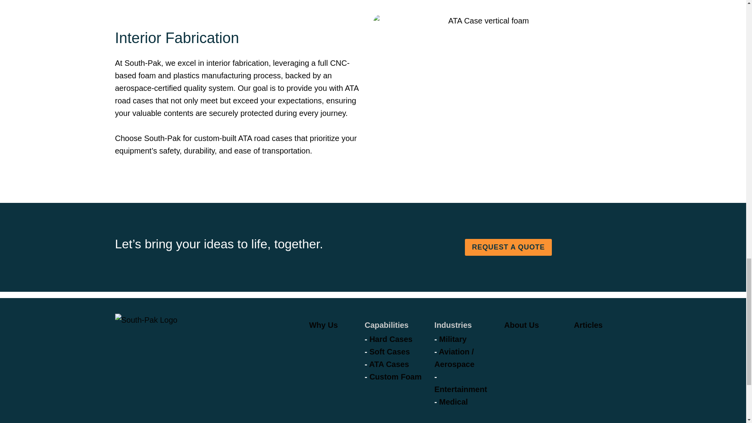  I want to click on Hard Cases, so click(390, 339).